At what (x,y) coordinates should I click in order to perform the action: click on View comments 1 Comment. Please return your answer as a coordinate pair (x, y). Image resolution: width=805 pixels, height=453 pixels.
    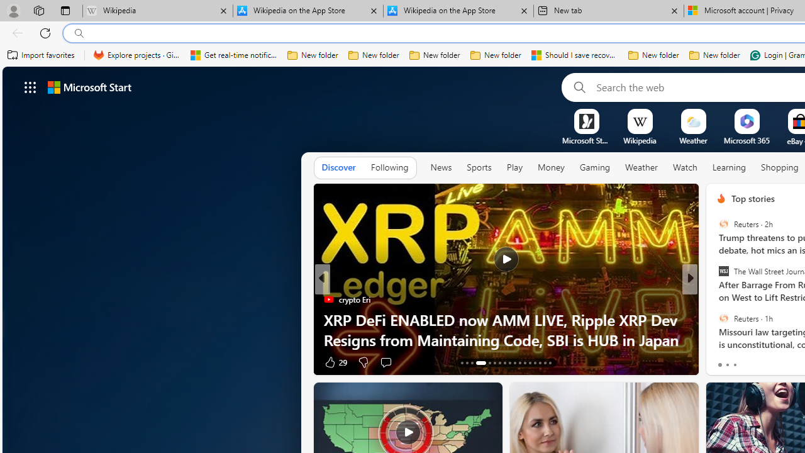
    Looking at the image, I should click on (776, 361).